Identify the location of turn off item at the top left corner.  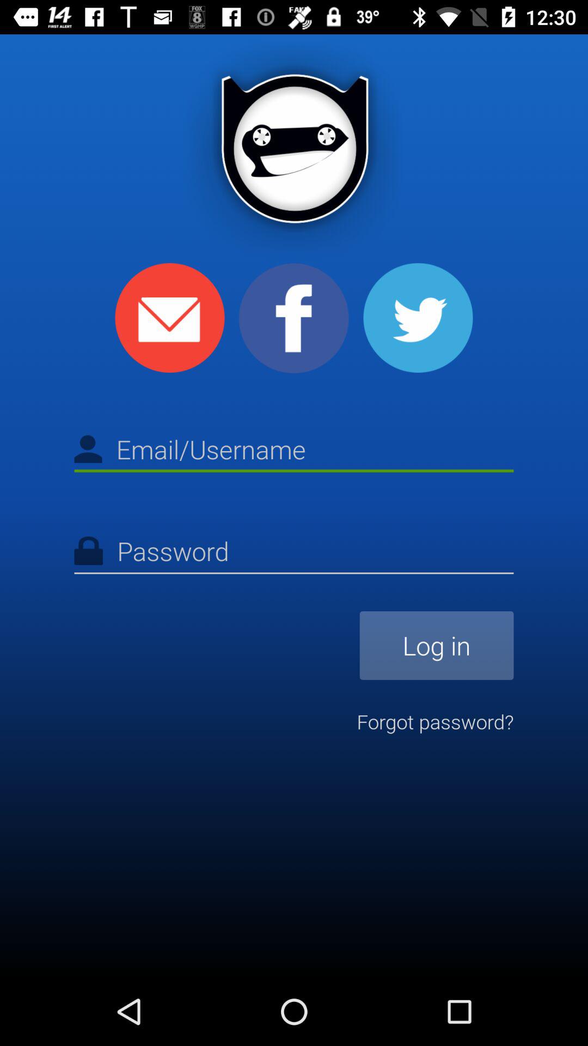
(170, 318).